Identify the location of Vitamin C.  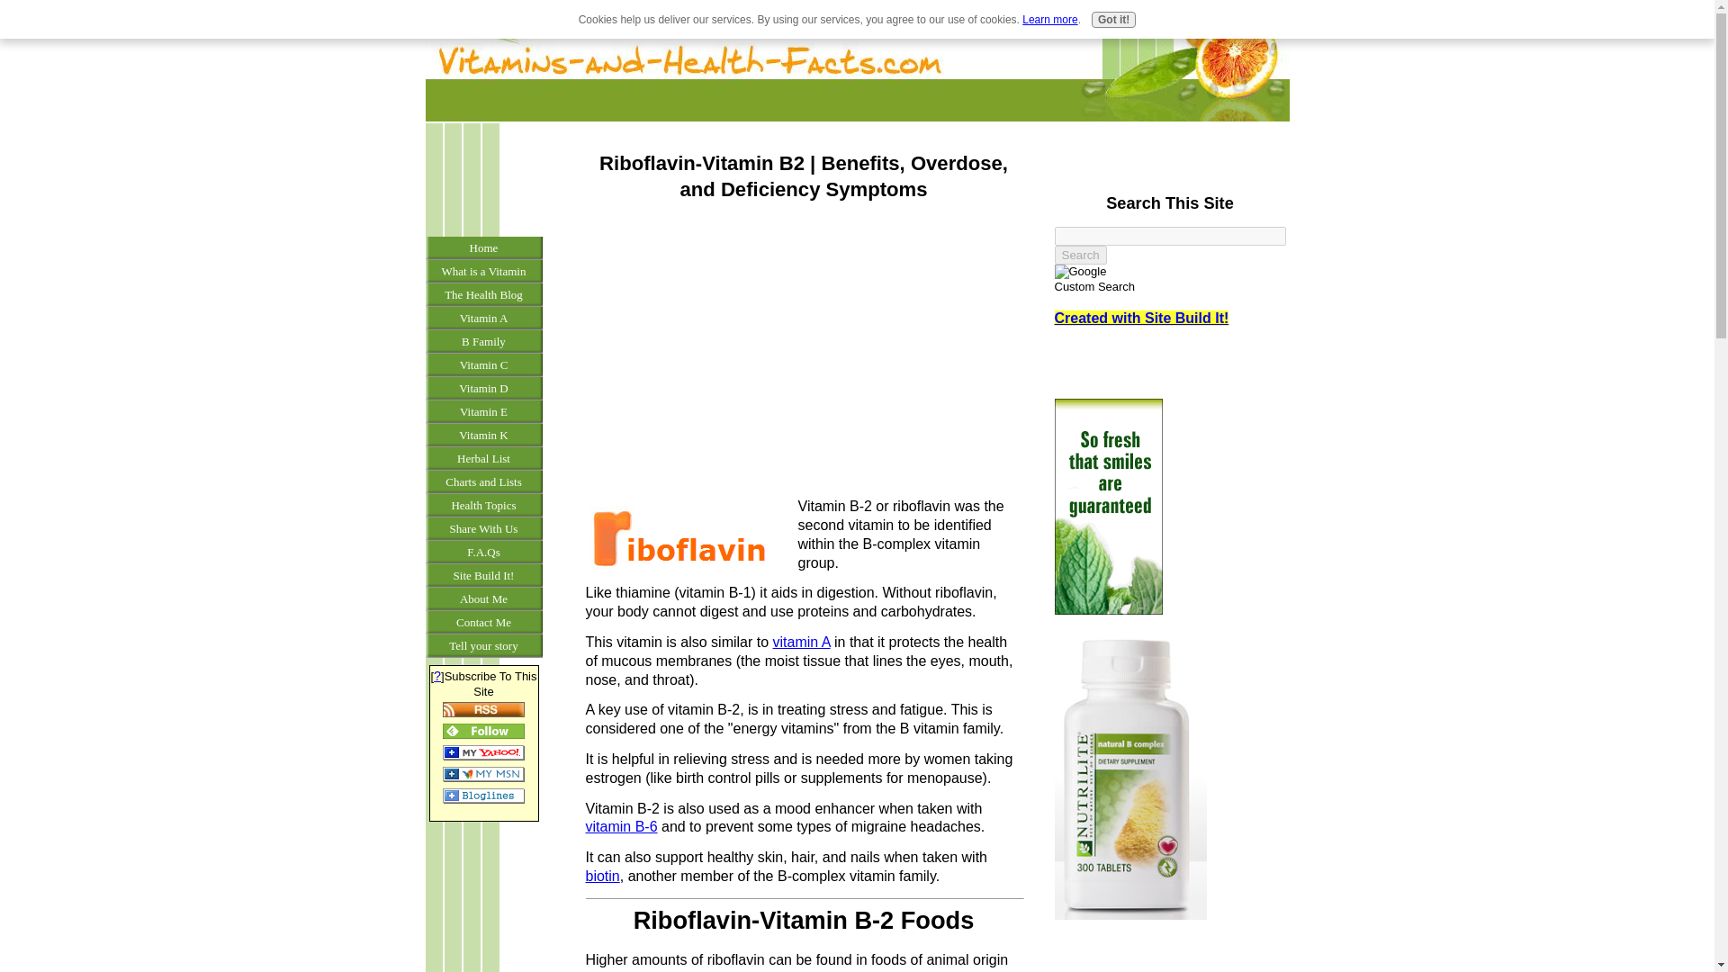
(483, 365).